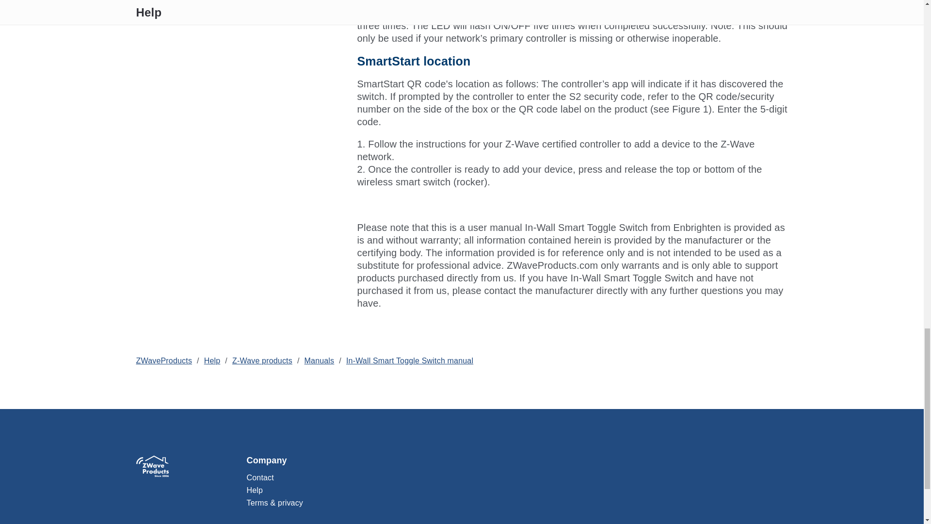 Image resolution: width=931 pixels, height=524 pixels. What do you see at coordinates (164, 360) in the screenshot?
I see `ZWaveProducts` at bounding box center [164, 360].